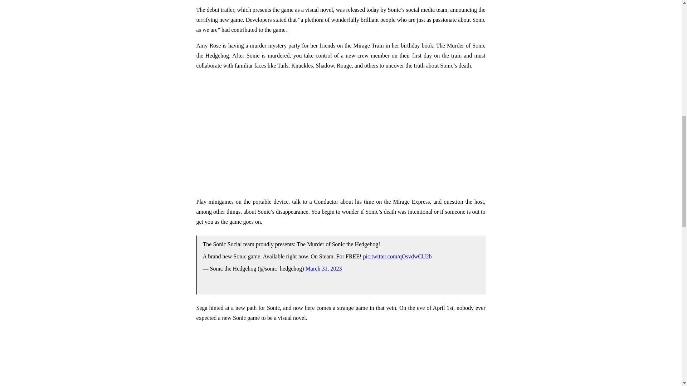 Image resolution: width=687 pixels, height=386 pixels. Describe the element at coordinates (340, 268) in the screenshot. I see `Twitter` at that location.